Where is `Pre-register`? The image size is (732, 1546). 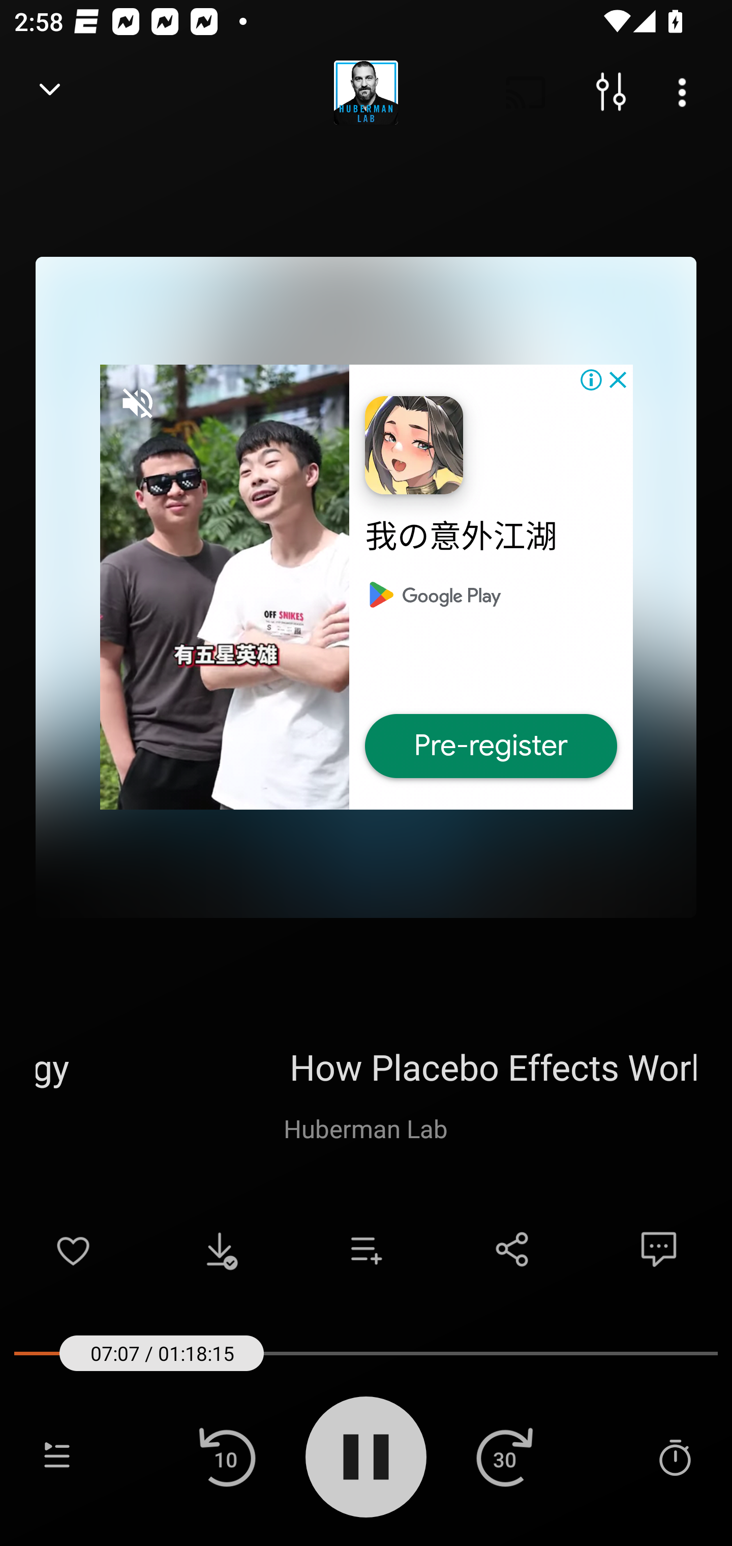
Pre-register is located at coordinates (491, 747).